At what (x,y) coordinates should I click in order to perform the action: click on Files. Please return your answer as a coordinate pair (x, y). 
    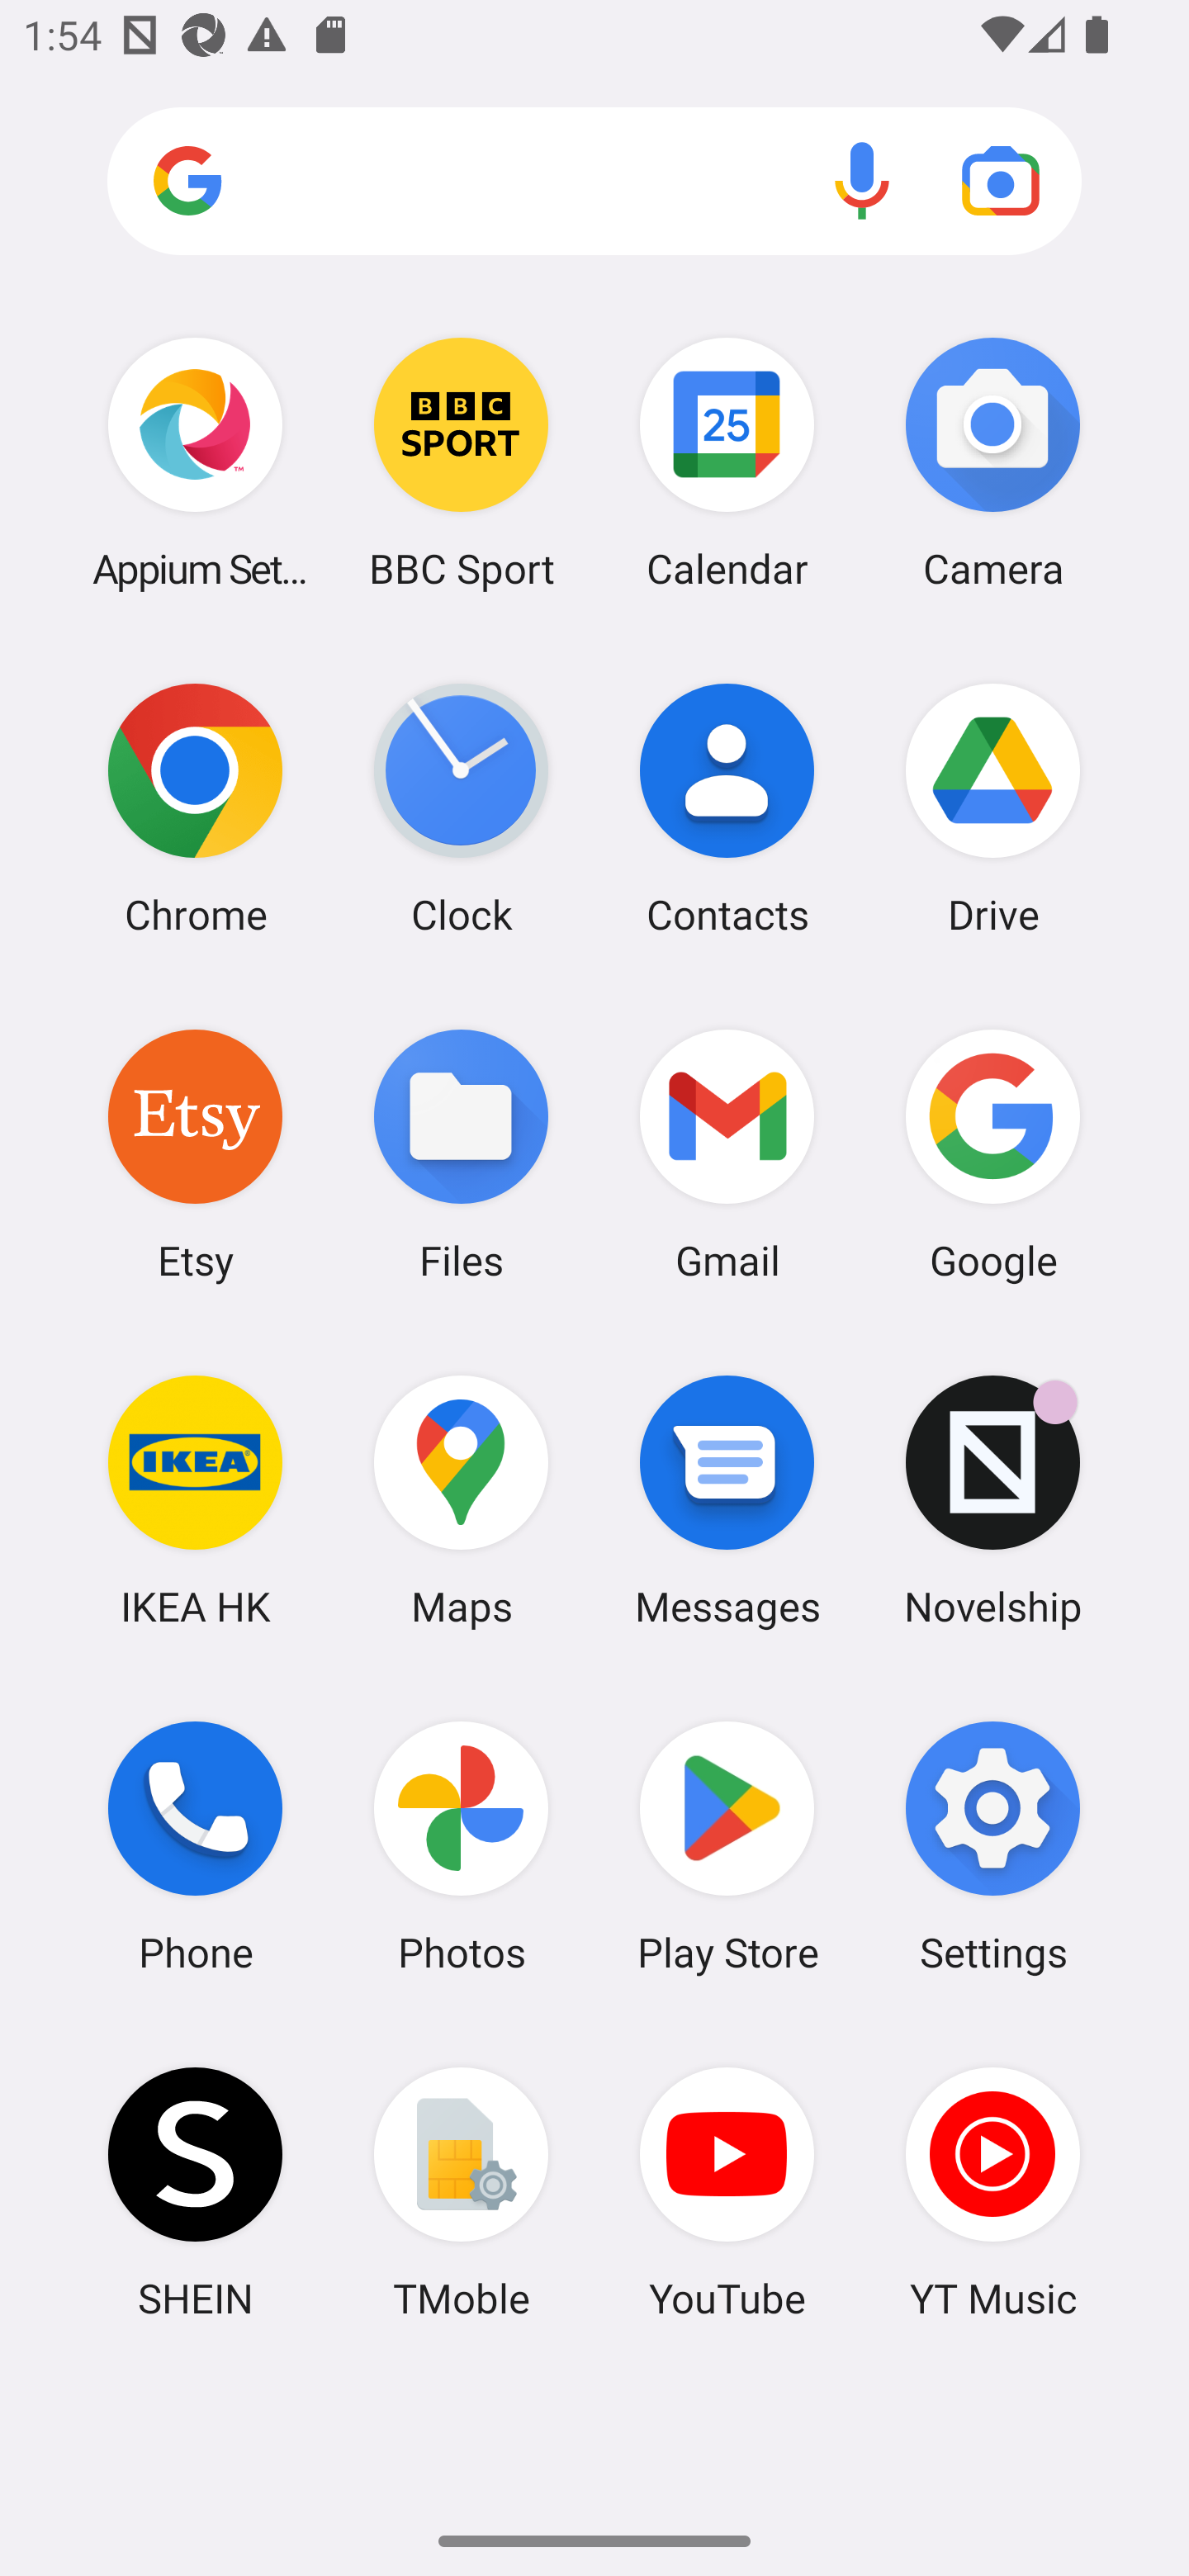
    Looking at the image, I should click on (461, 1153).